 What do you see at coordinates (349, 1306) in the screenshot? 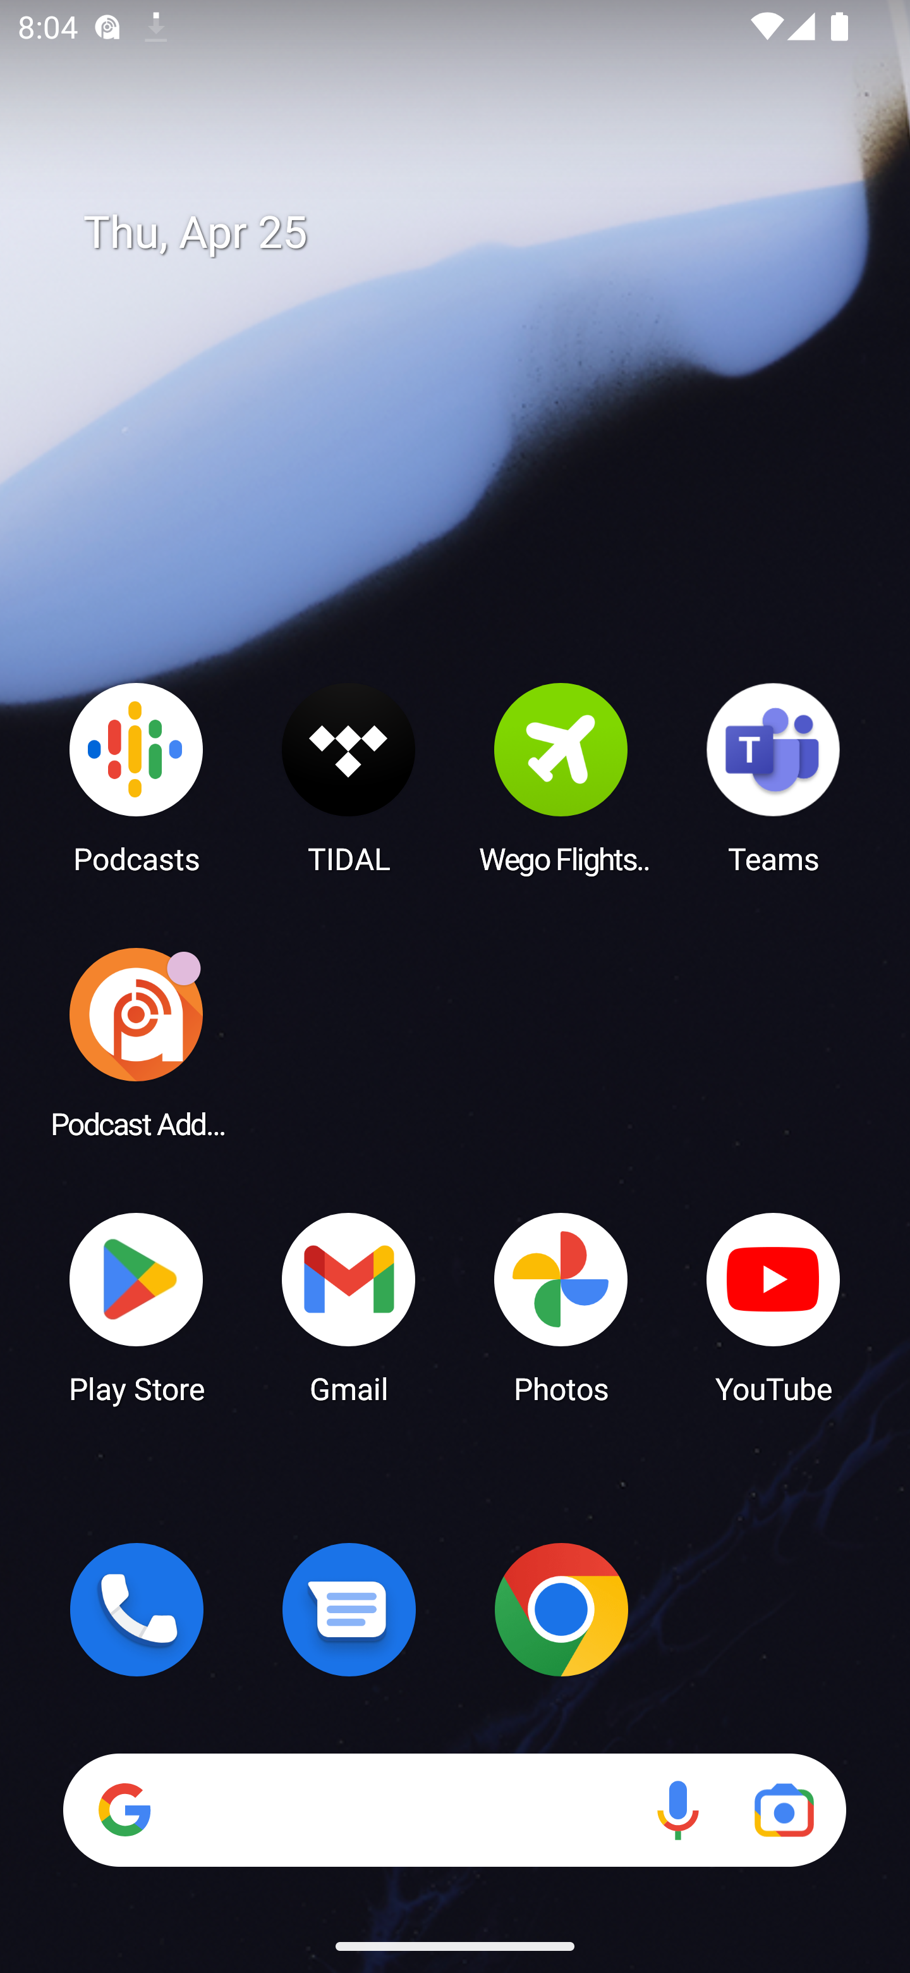
I see `Gmail` at bounding box center [349, 1306].